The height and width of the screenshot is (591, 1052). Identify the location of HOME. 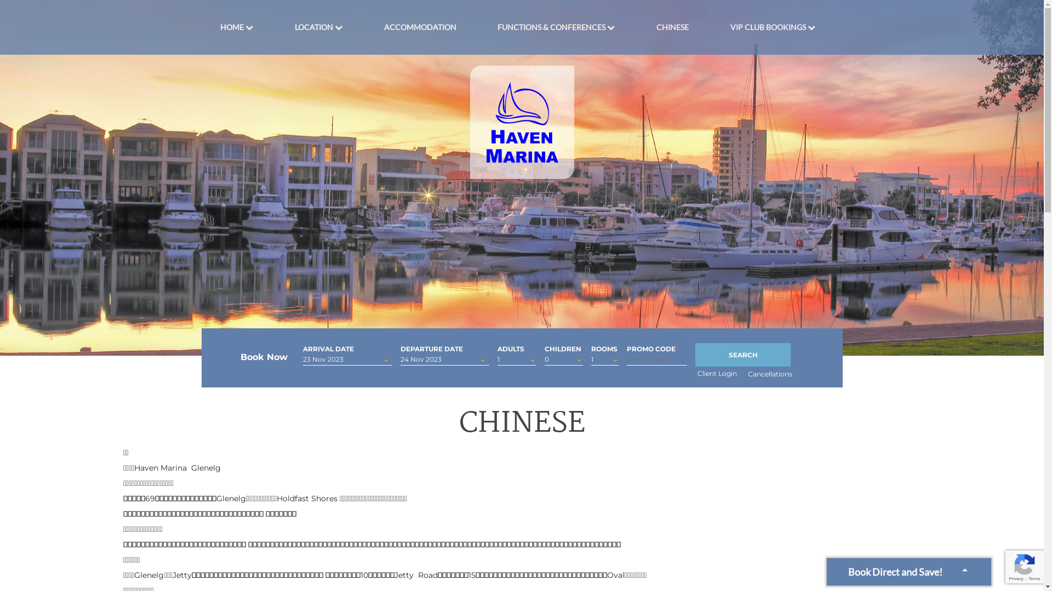
(232, 27).